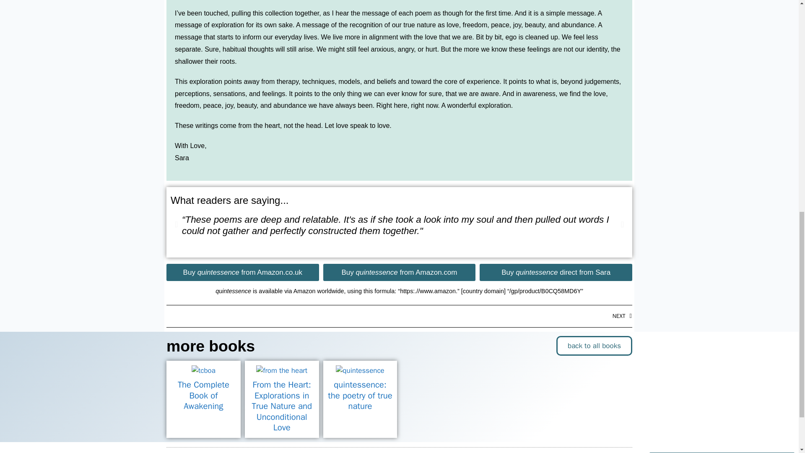 The width and height of the screenshot is (805, 453). What do you see at coordinates (556, 272) in the screenshot?
I see `Buy quintessence direct from Sara` at bounding box center [556, 272].